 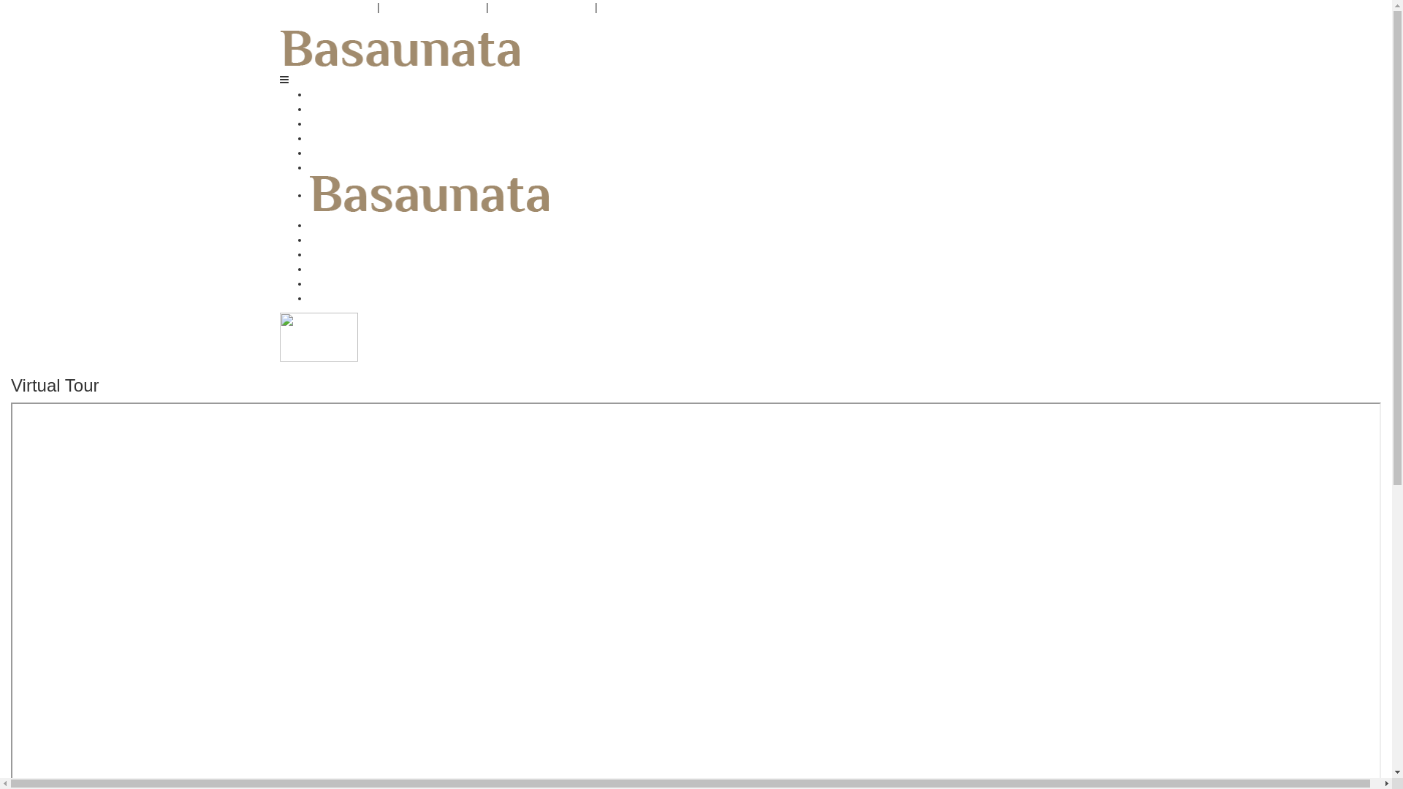 I want to click on +32 (0)472 59 59 24, so click(x=542, y=7).